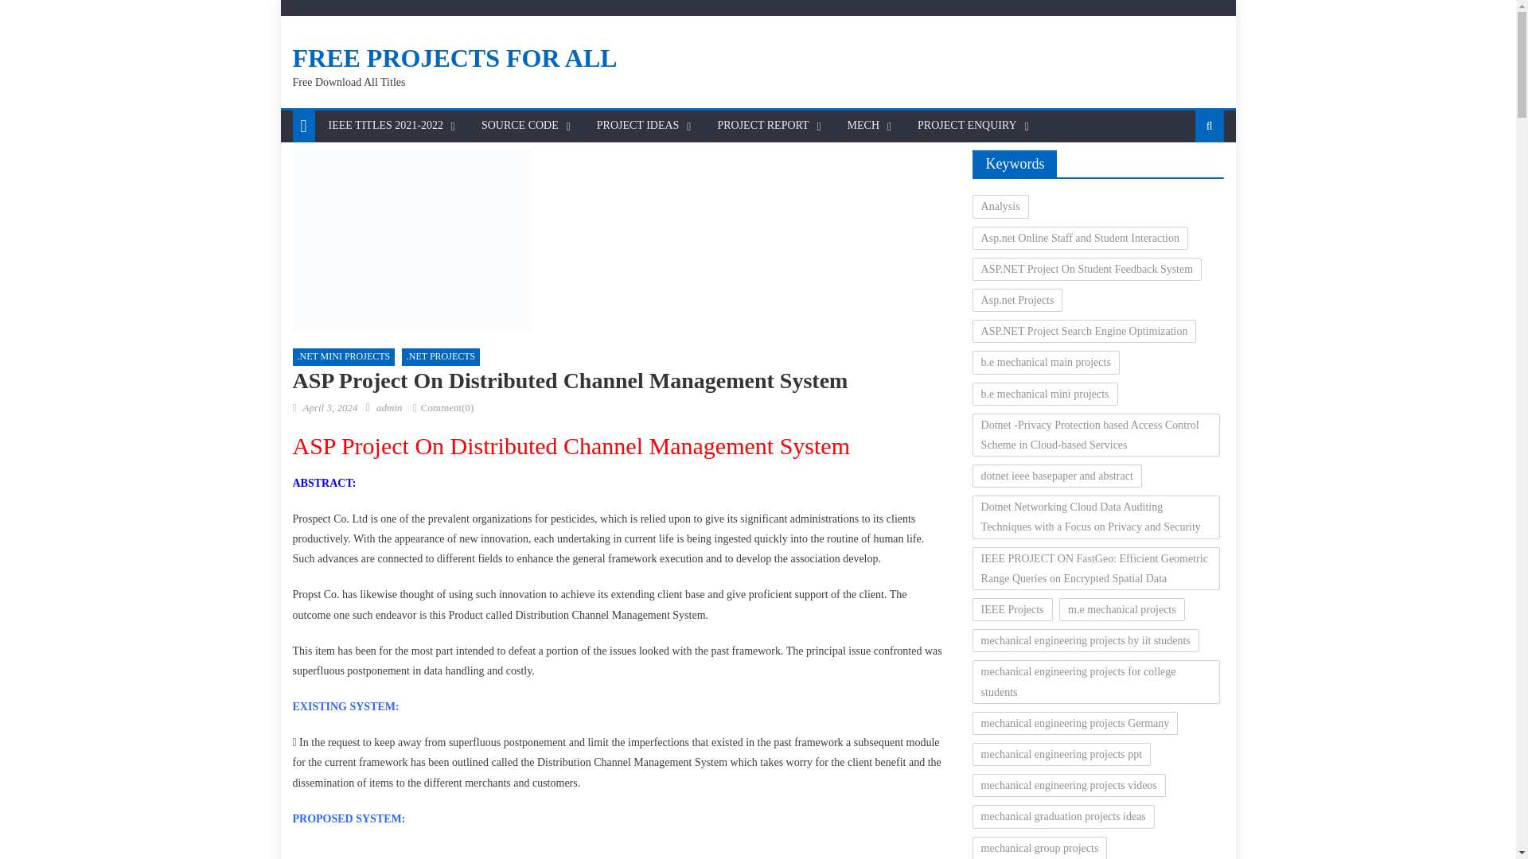 This screenshot has height=859, width=1528. What do you see at coordinates (385, 126) in the screenshot?
I see `IEEE TITLES 2021-2022` at bounding box center [385, 126].